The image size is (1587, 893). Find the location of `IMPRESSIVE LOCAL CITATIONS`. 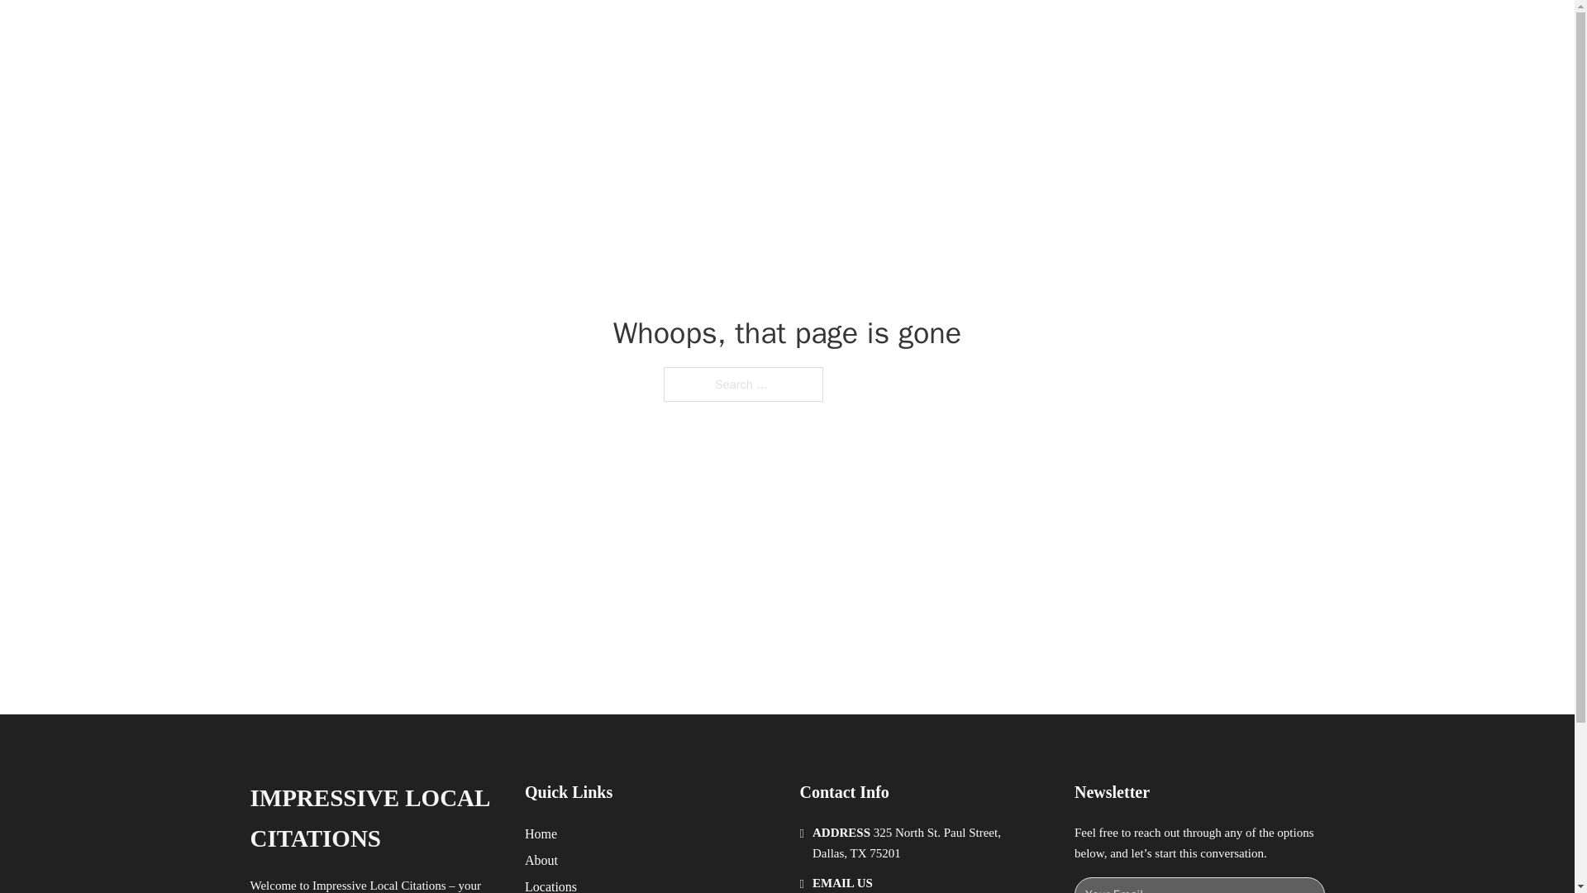

IMPRESSIVE LOCAL CITATIONS is located at coordinates (374, 819).